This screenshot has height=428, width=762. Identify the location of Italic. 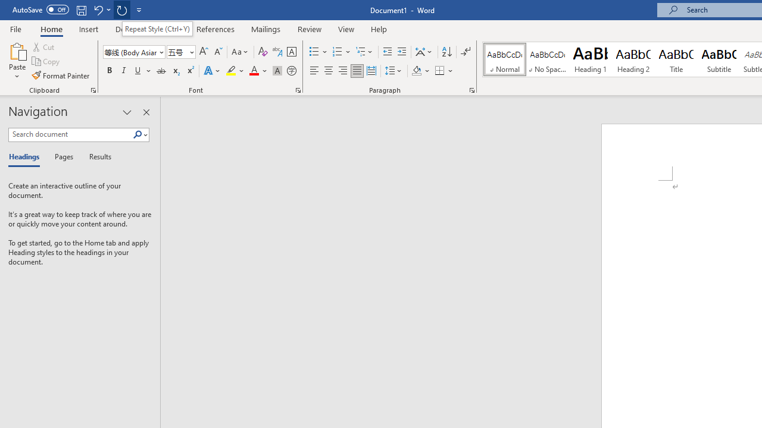
(124, 71).